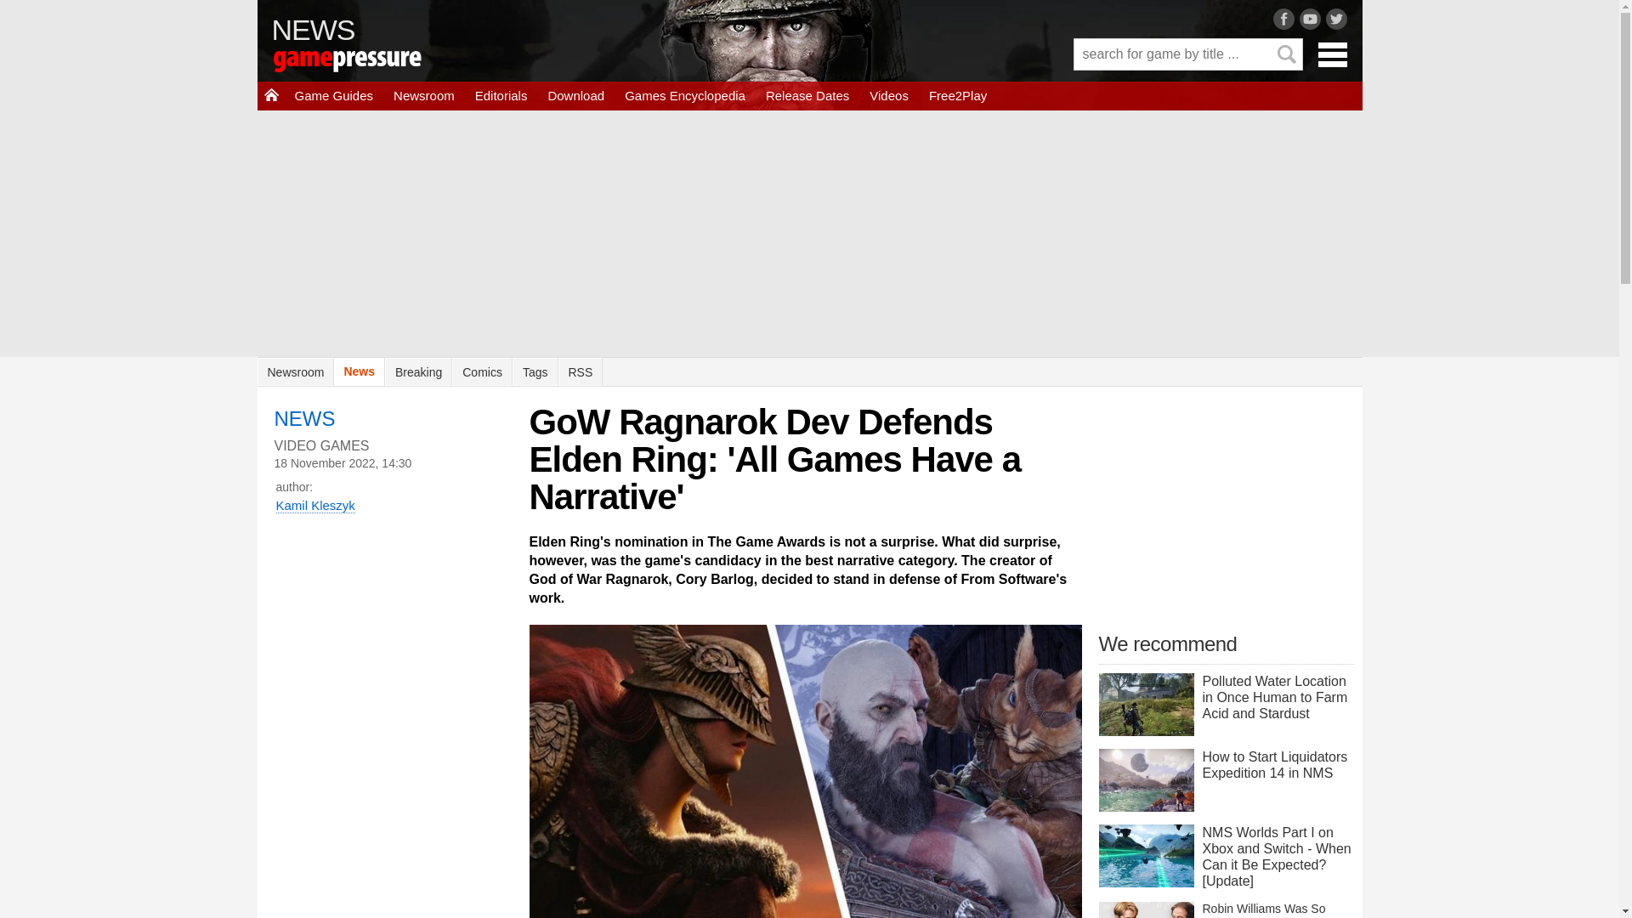 This screenshot has width=1632, height=918. What do you see at coordinates (424, 95) in the screenshot?
I see `Newsroom` at bounding box center [424, 95].